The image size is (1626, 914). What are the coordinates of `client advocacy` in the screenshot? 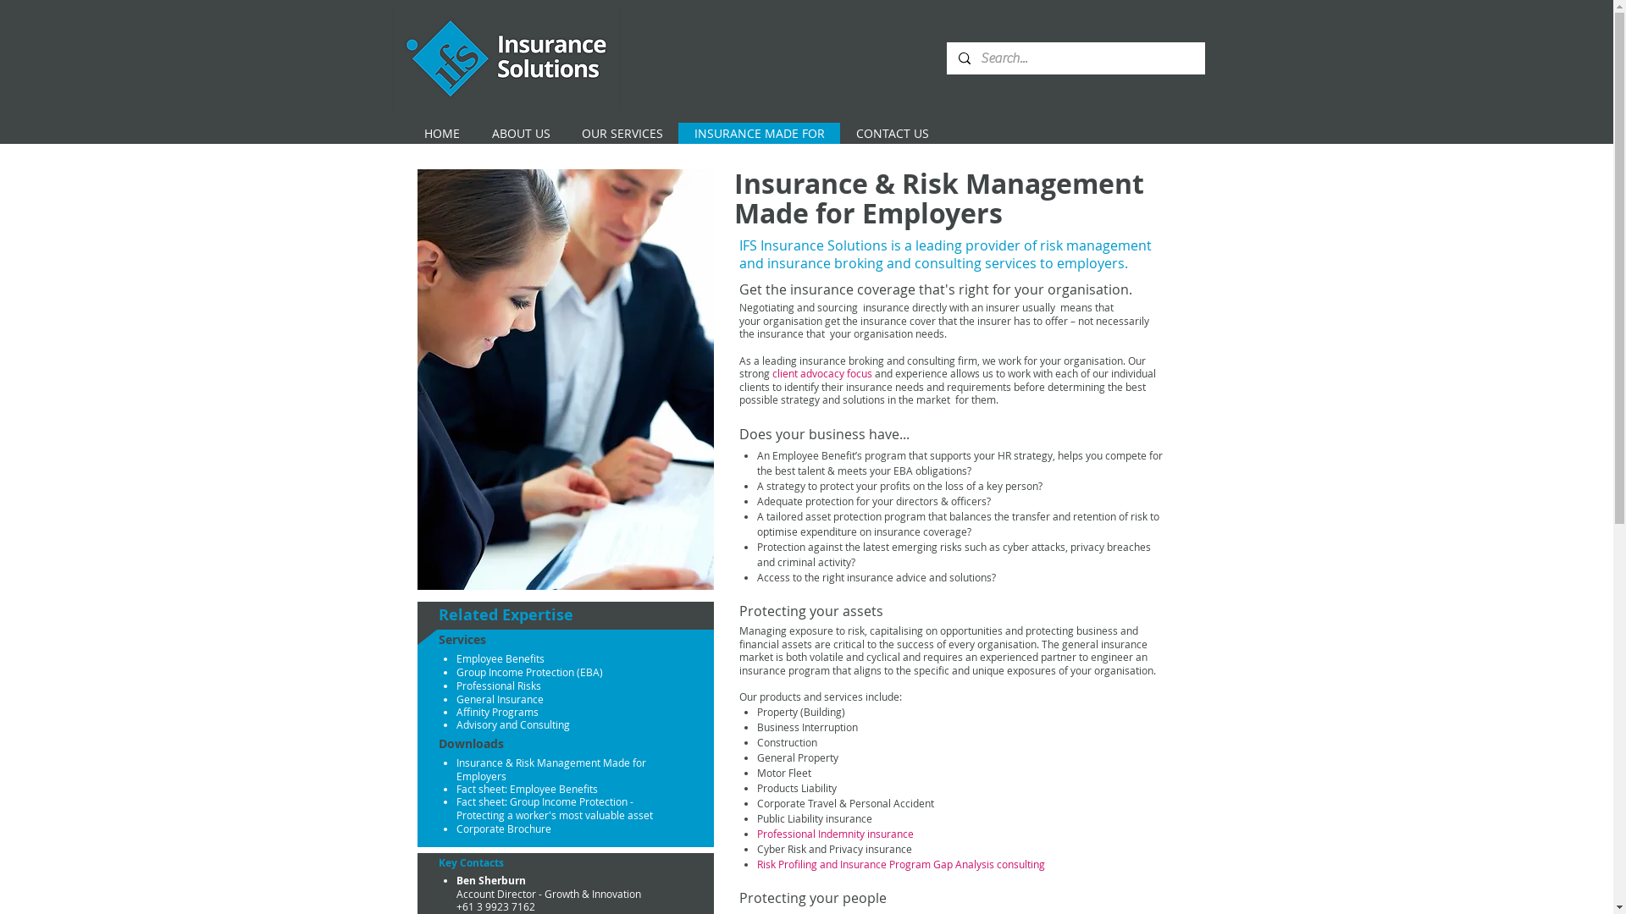 It's located at (810, 373).